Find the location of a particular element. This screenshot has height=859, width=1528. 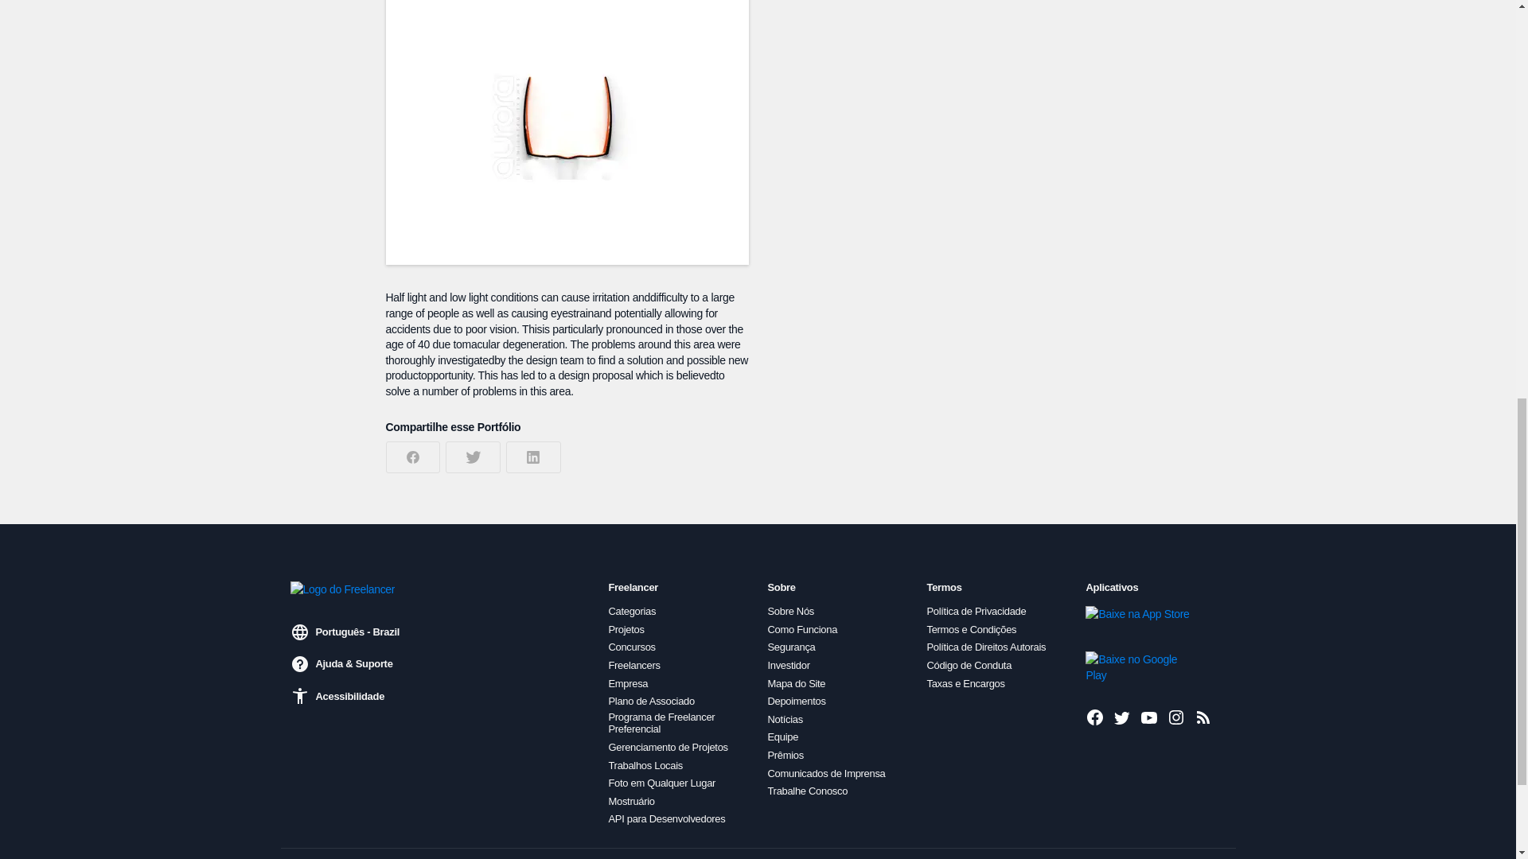

Depoimentos is located at coordinates (796, 701).